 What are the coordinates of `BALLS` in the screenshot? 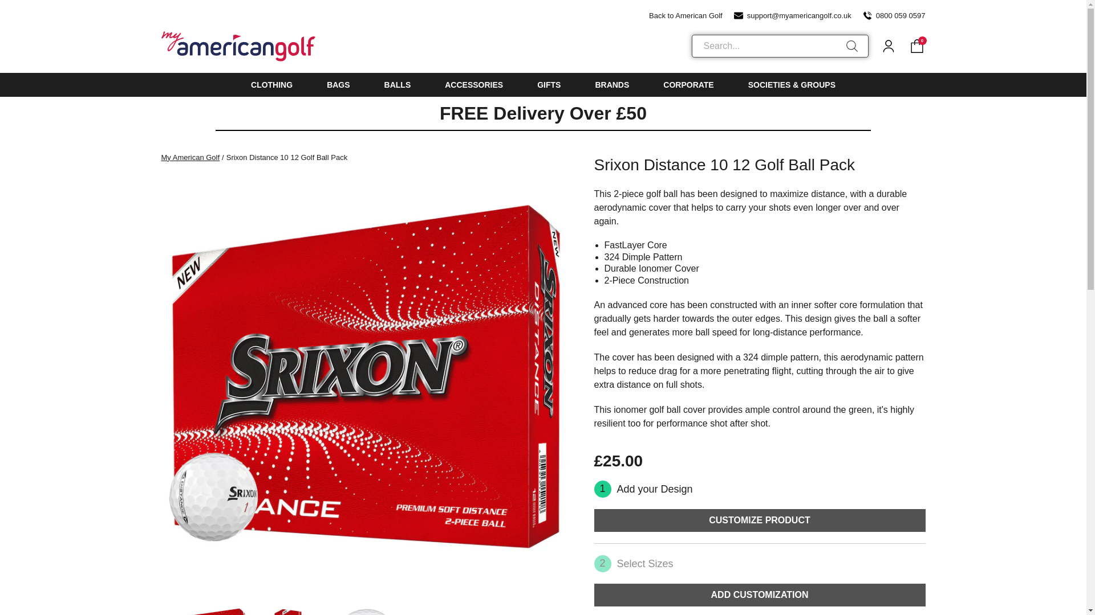 It's located at (398, 84).